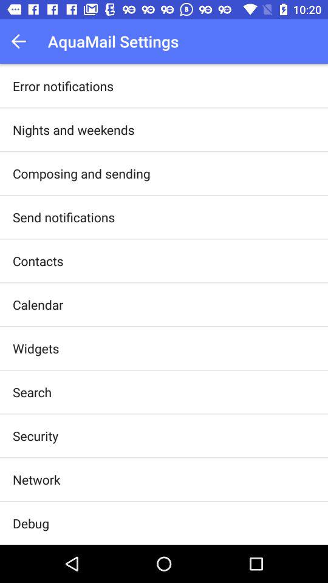 This screenshot has width=328, height=583. Describe the element at coordinates (22, 41) in the screenshot. I see `press the app next to the aquamail settings item` at that location.